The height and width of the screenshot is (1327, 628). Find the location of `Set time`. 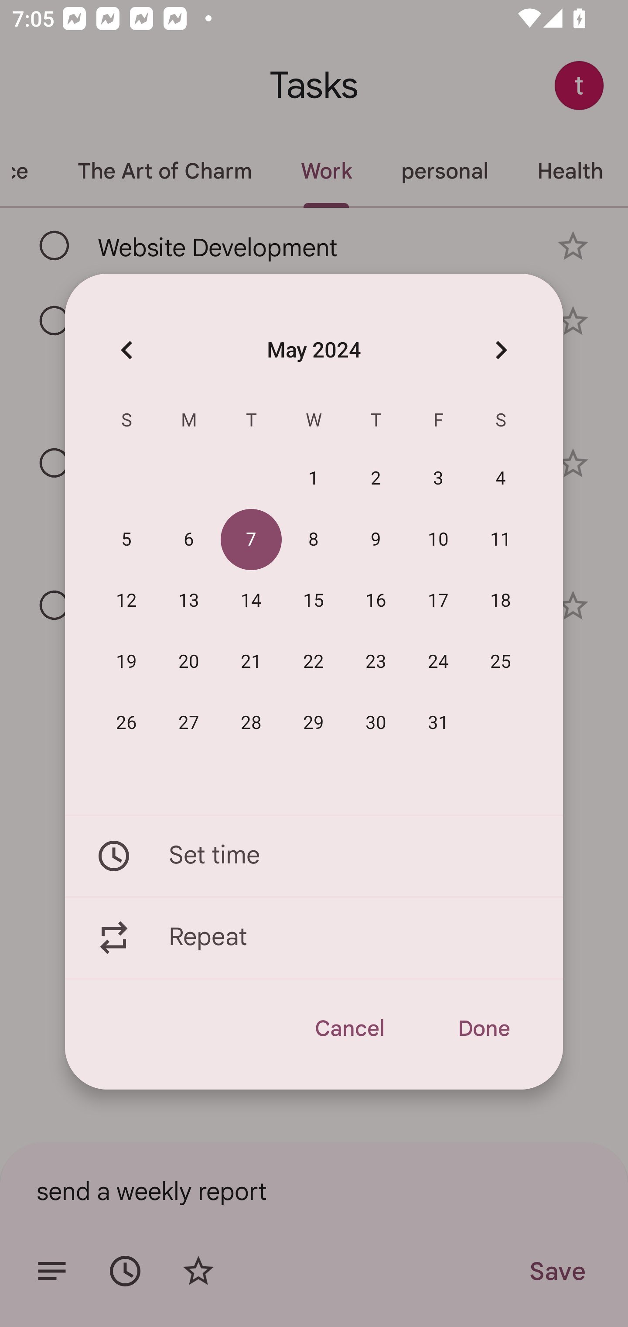

Set time is located at coordinates (314, 856).